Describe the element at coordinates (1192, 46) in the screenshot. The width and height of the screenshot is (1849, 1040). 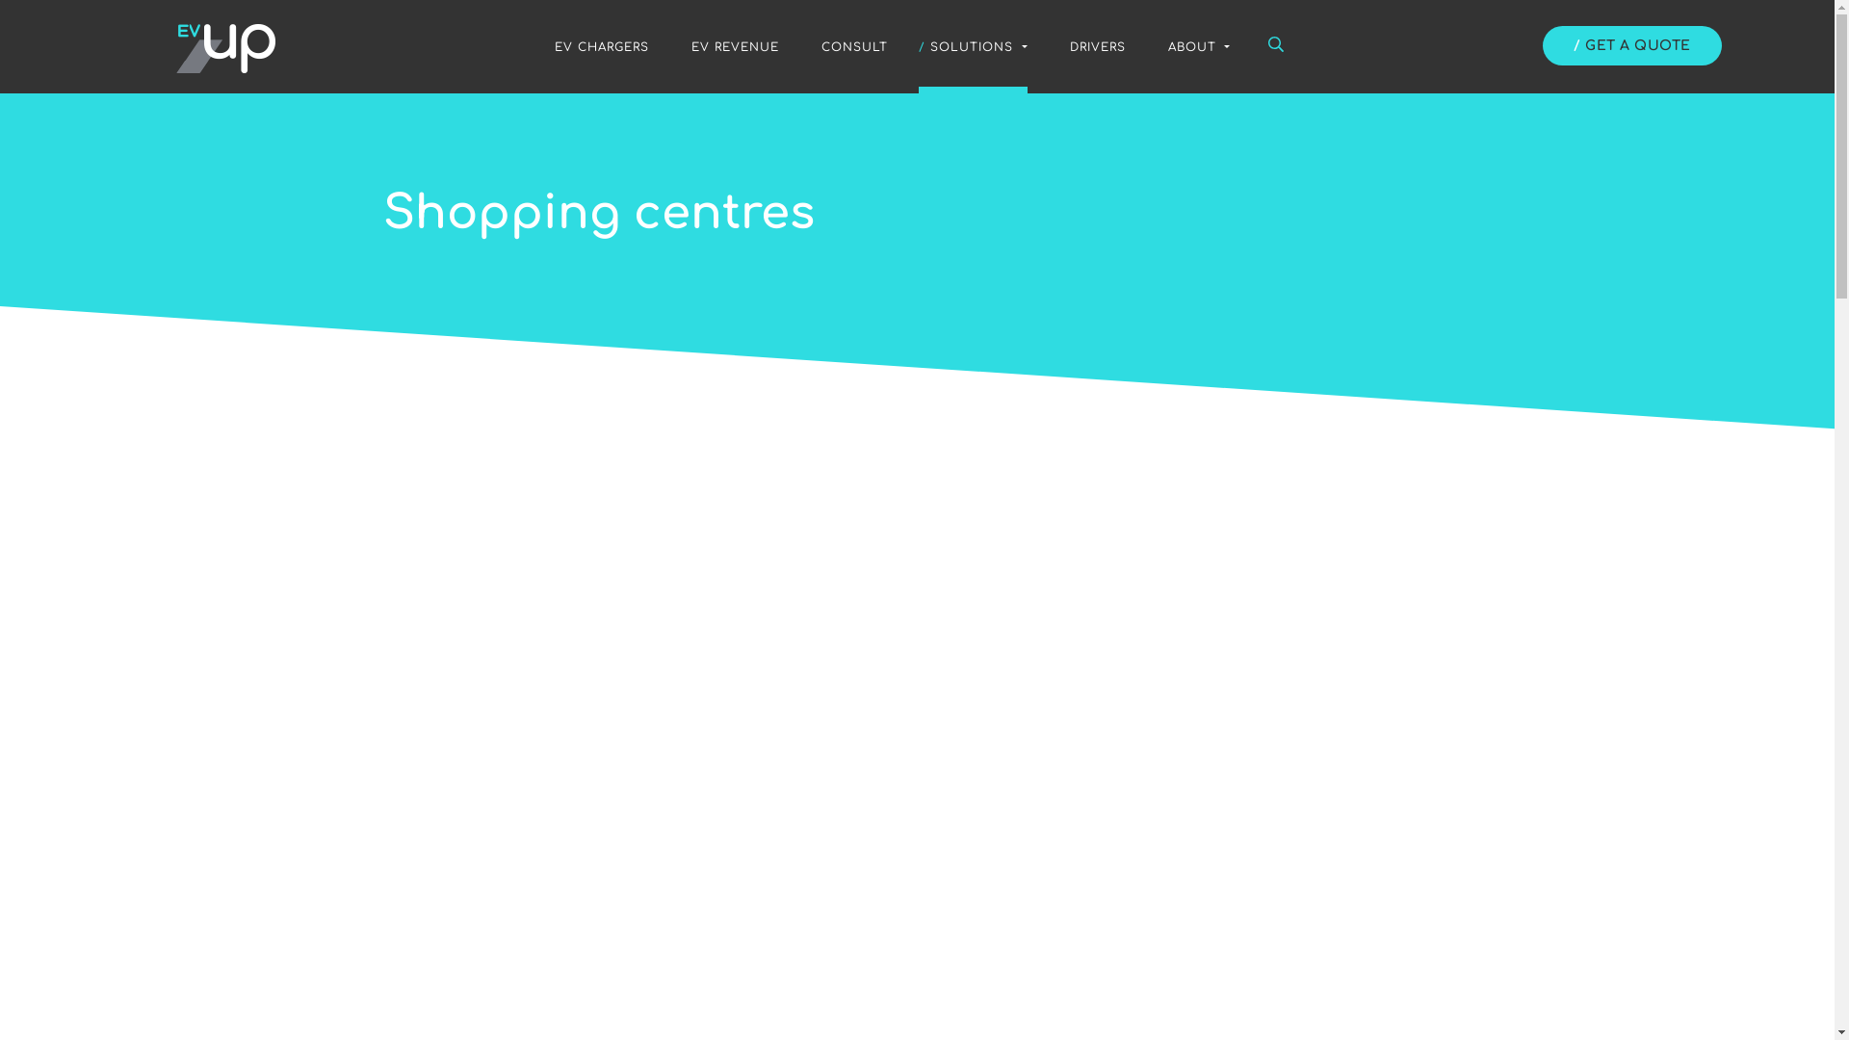
I see `/ ABOUT` at that location.